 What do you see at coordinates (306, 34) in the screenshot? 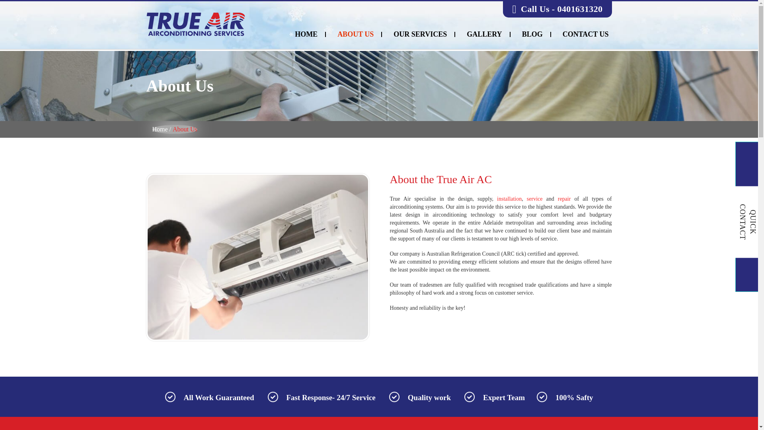
I see `HOME` at bounding box center [306, 34].